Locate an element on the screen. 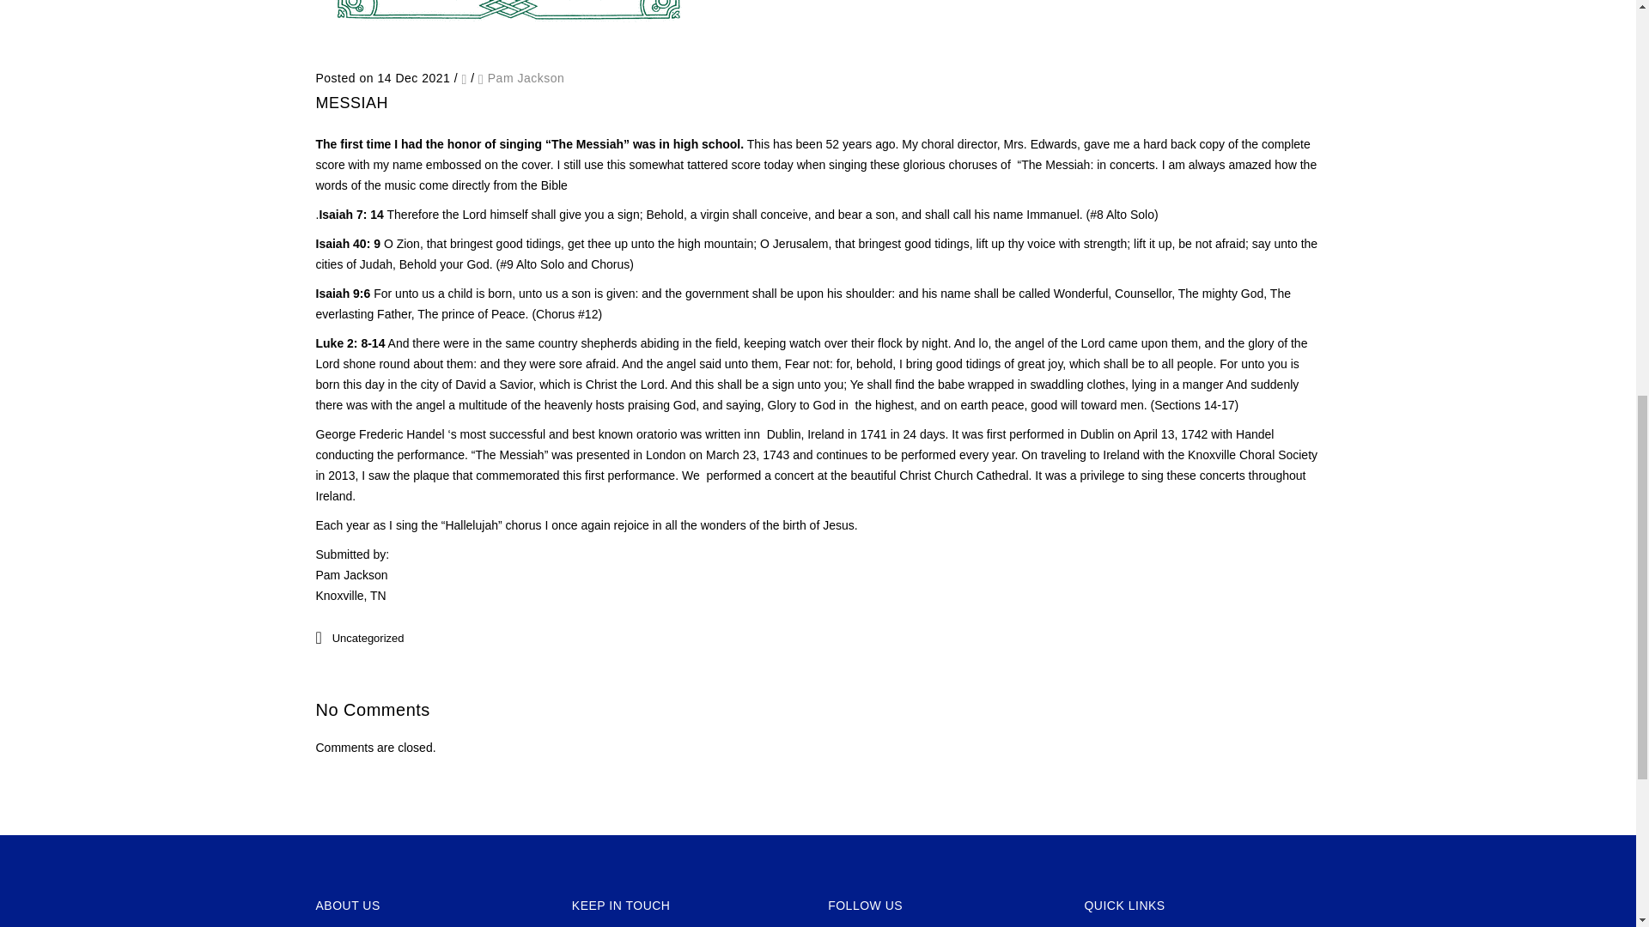 This screenshot has height=927, width=1649. Pam Jackson is located at coordinates (526, 78).